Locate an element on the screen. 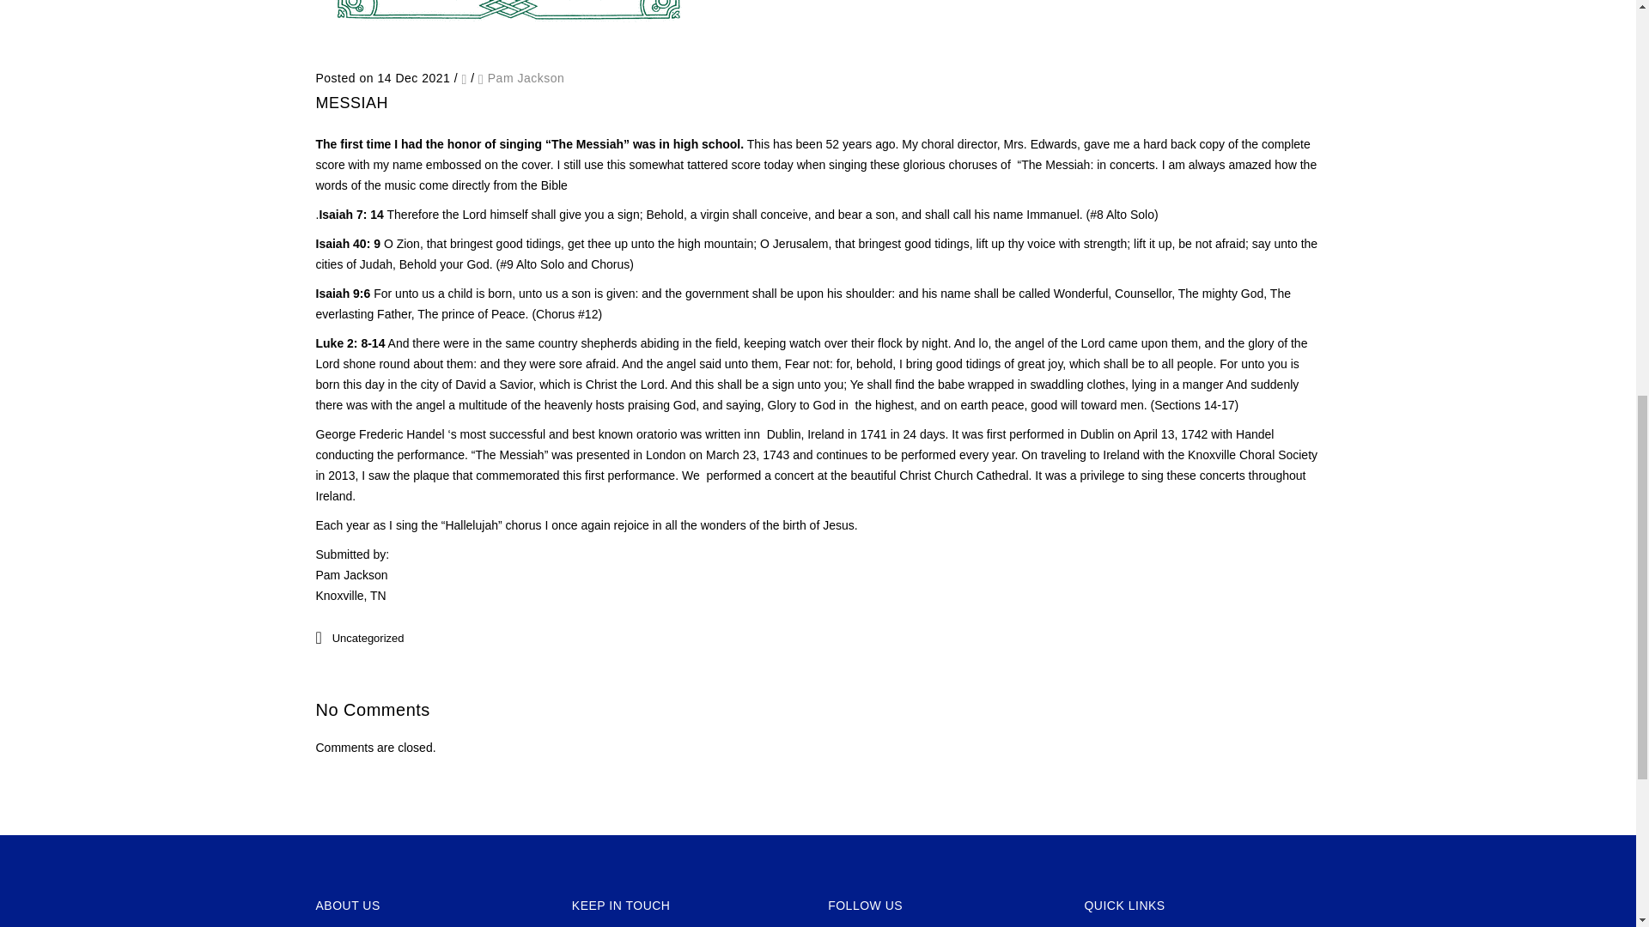 This screenshot has height=927, width=1649. Pam Jackson is located at coordinates (526, 78).